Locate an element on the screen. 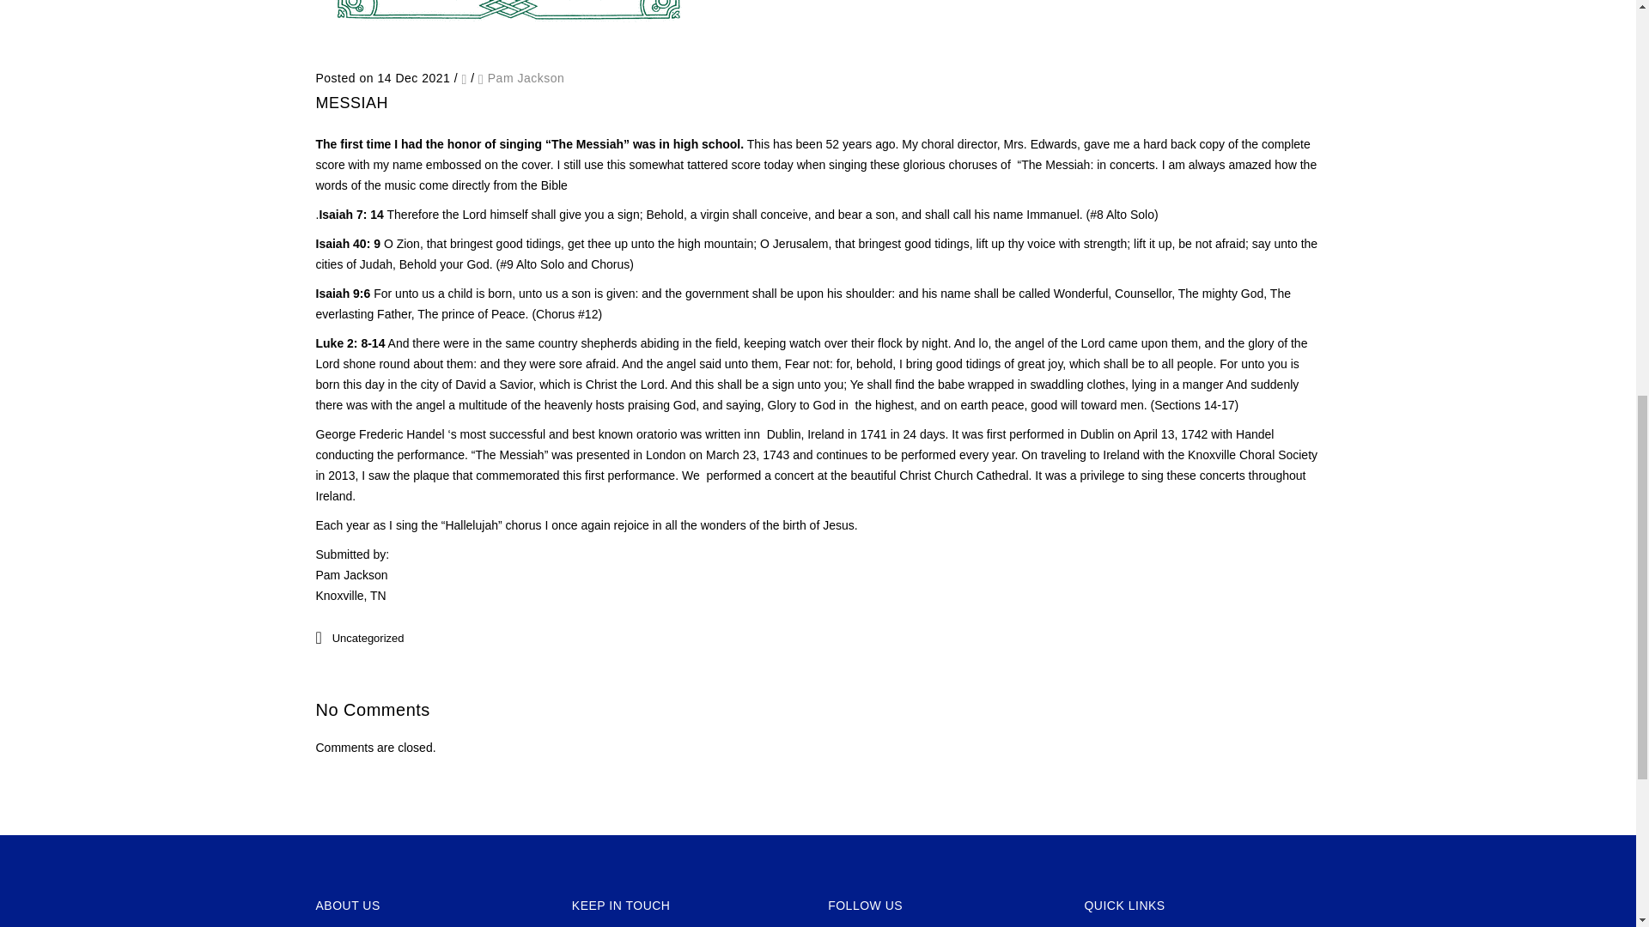 This screenshot has height=927, width=1649. Pam Jackson is located at coordinates (526, 78).